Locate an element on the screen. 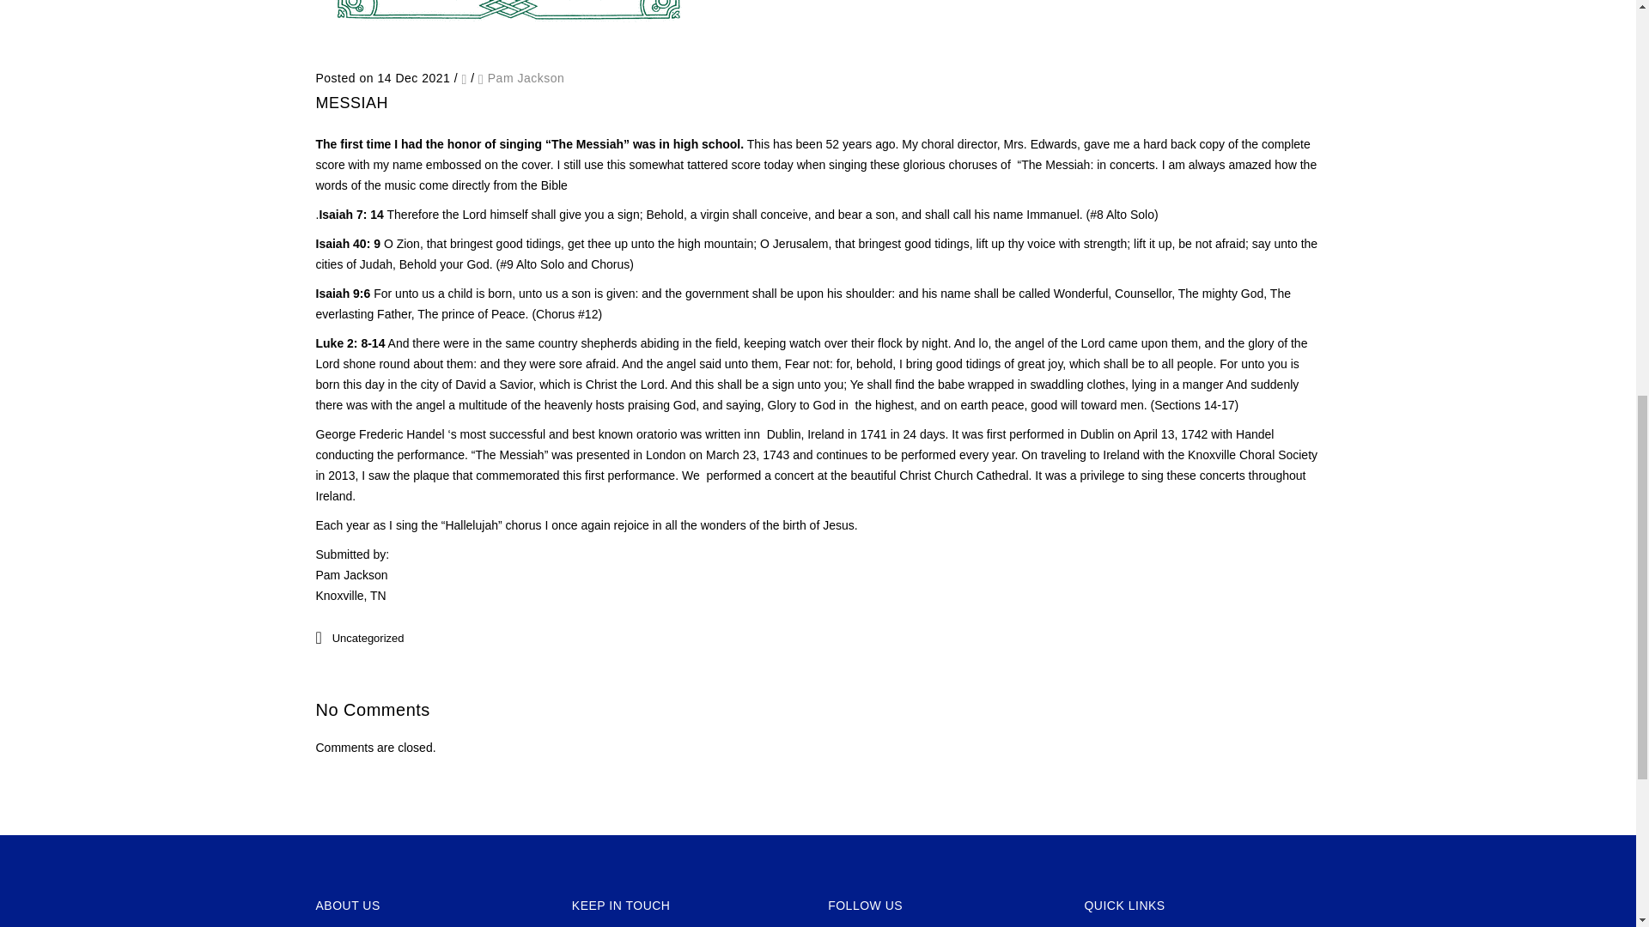 This screenshot has height=927, width=1649. Pam Jackson is located at coordinates (526, 78).